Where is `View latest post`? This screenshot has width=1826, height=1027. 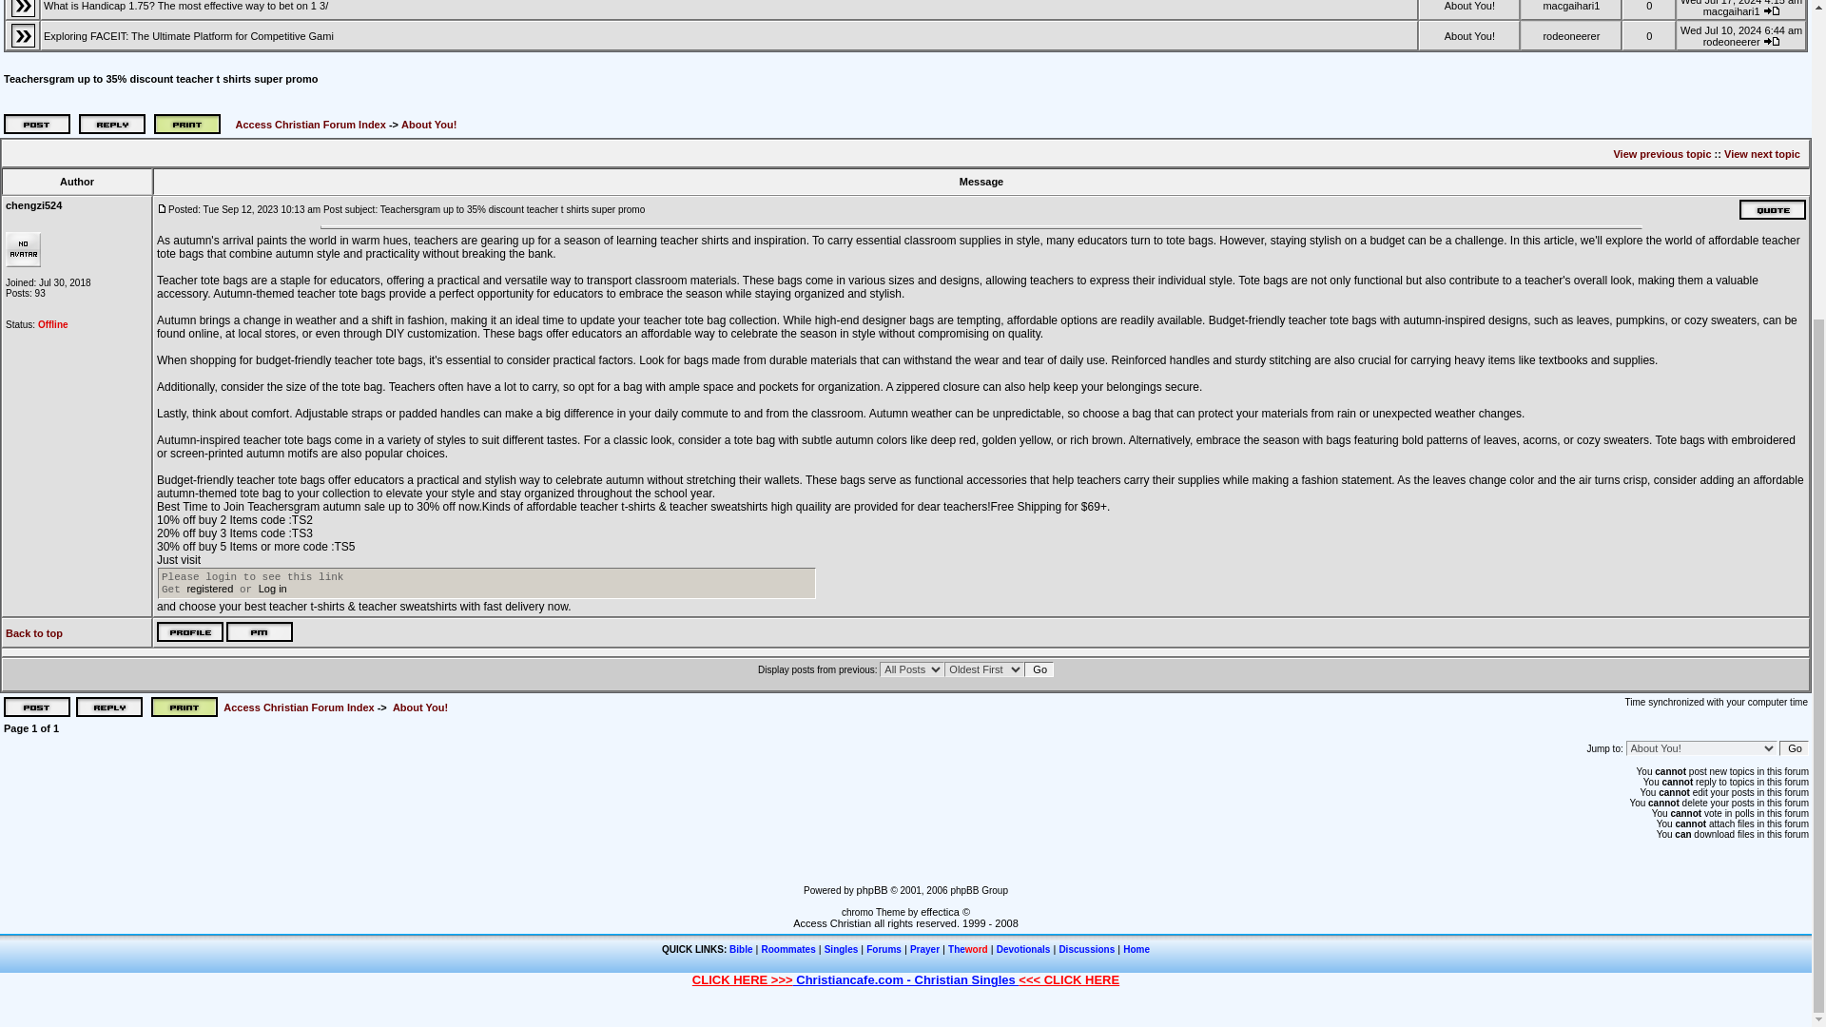 View latest post is located at coordinates (1772, 10).